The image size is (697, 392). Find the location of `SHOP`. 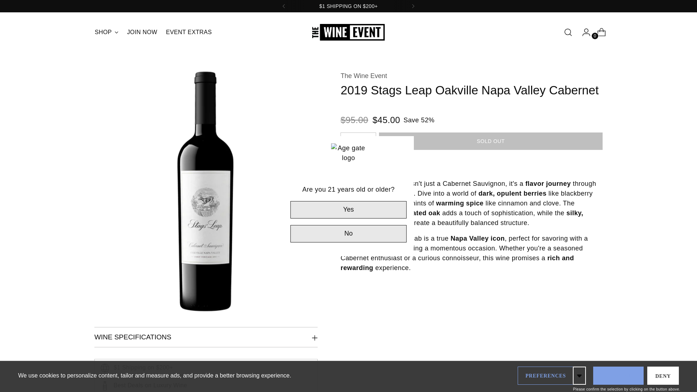

SHOP is located at coordinates (598, 32).